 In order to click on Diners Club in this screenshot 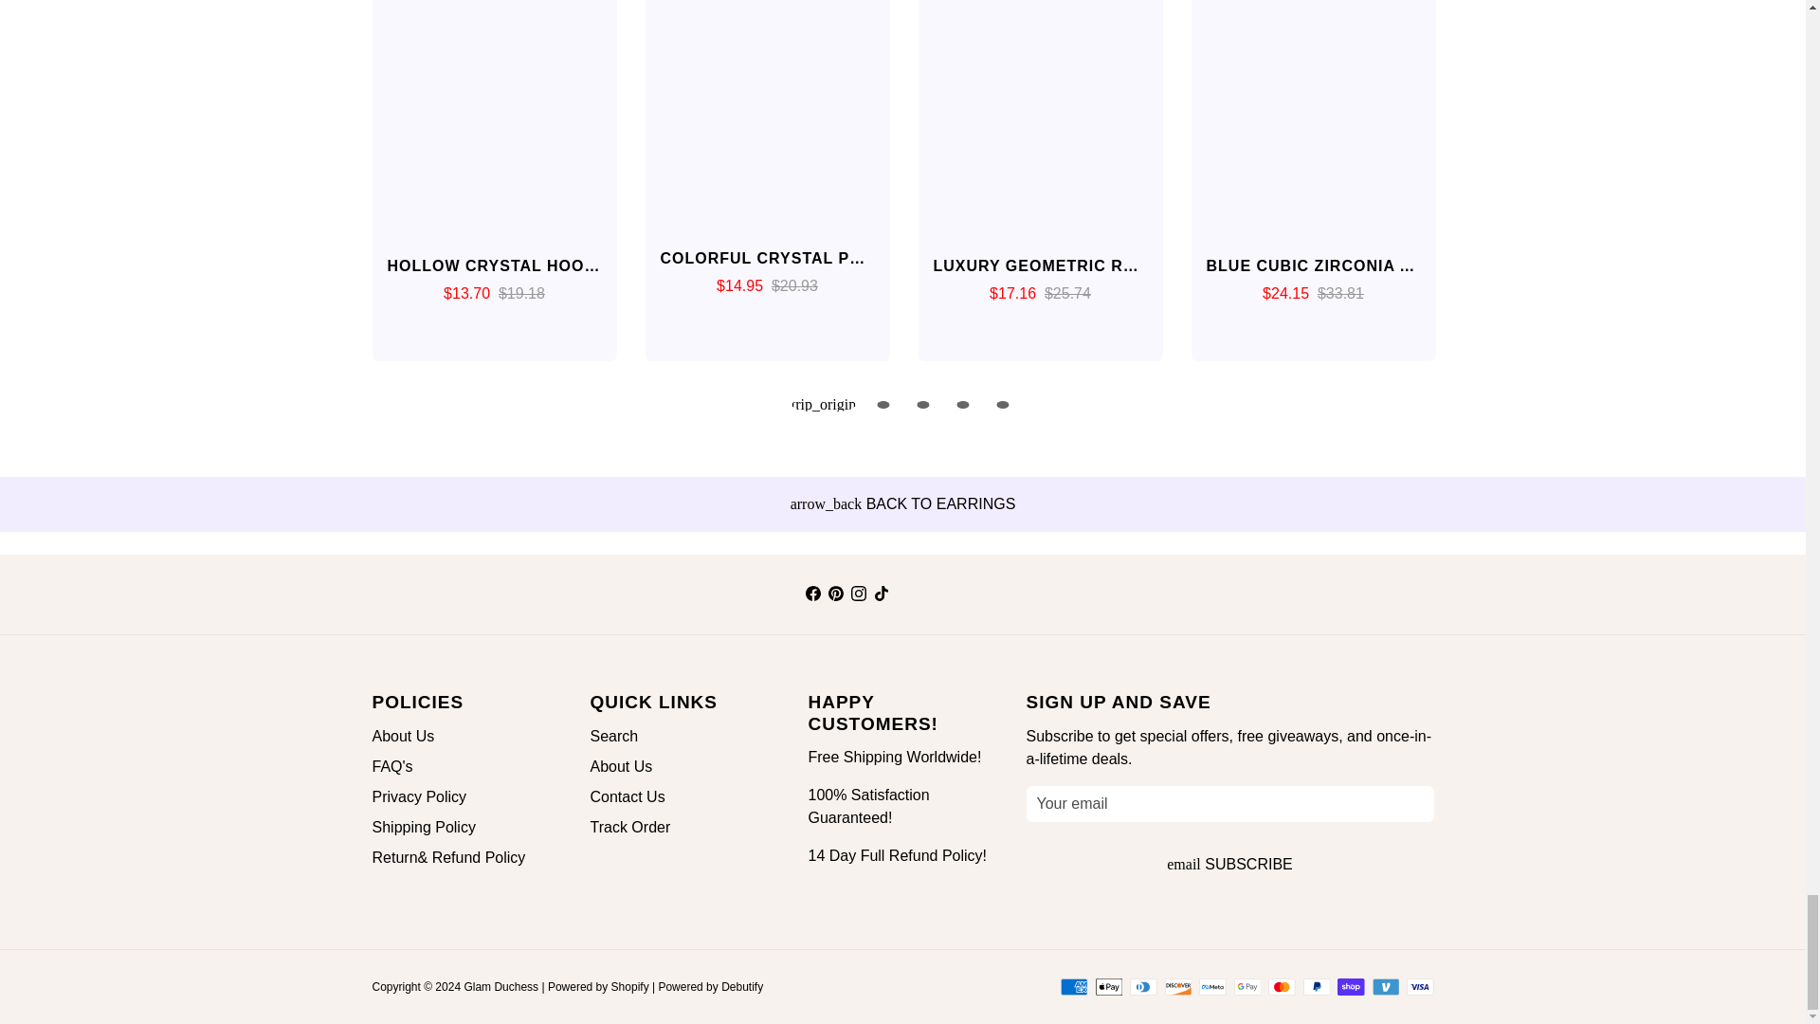, I will do `click(1143, 986)`.